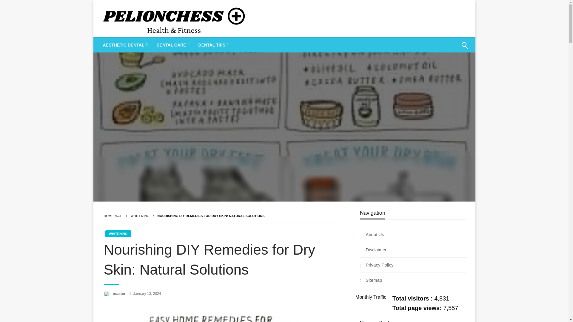 The width and height of the screenshot is (573, 322). Describe the element at coordinates (120, 293) in the screenshot. I see `master` at that location.